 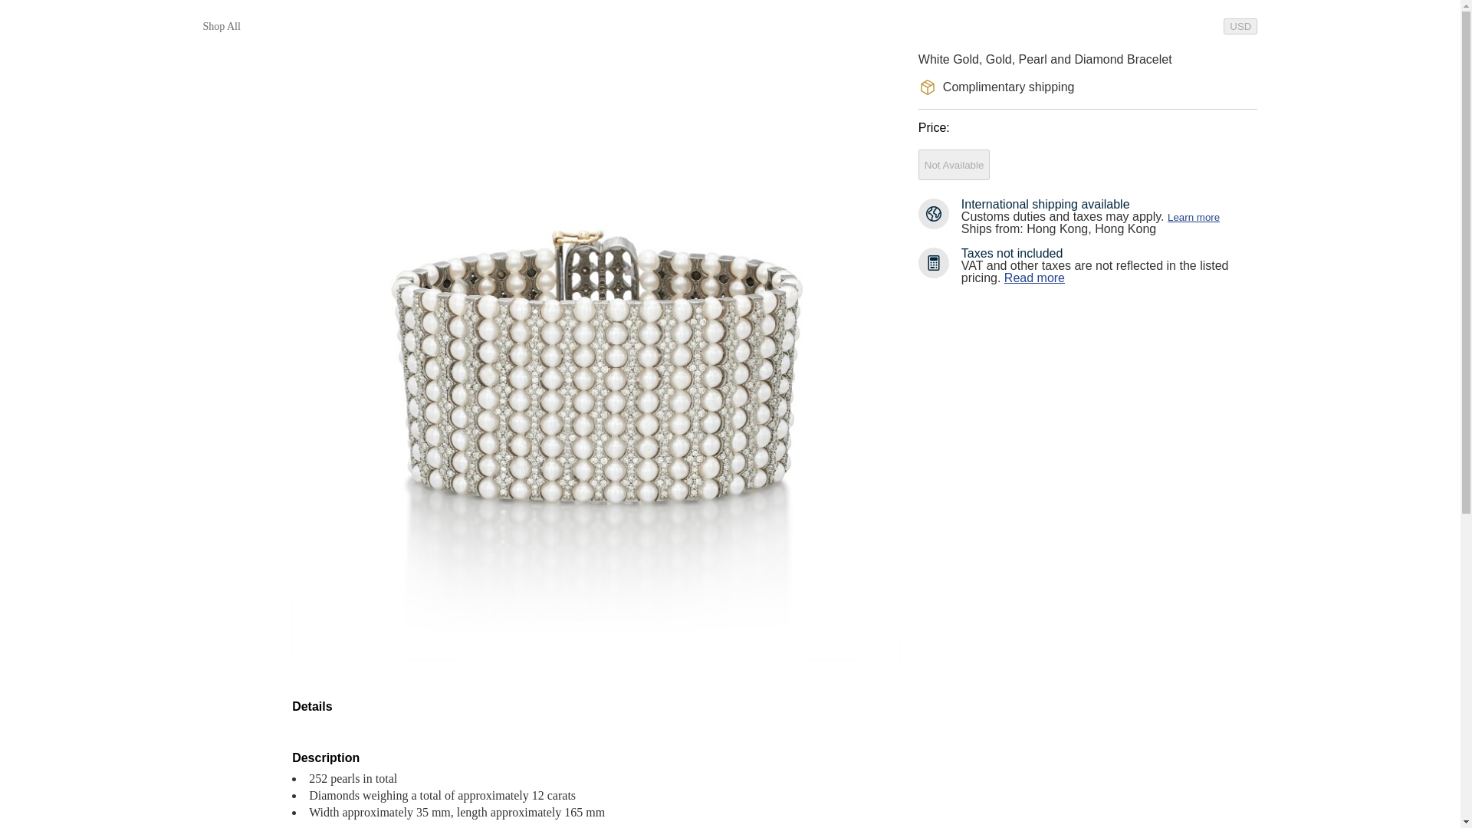 What do you see at coordinates (1240, 26) in the screenshot?
I see `USD` at bounding box center [1240, 26].